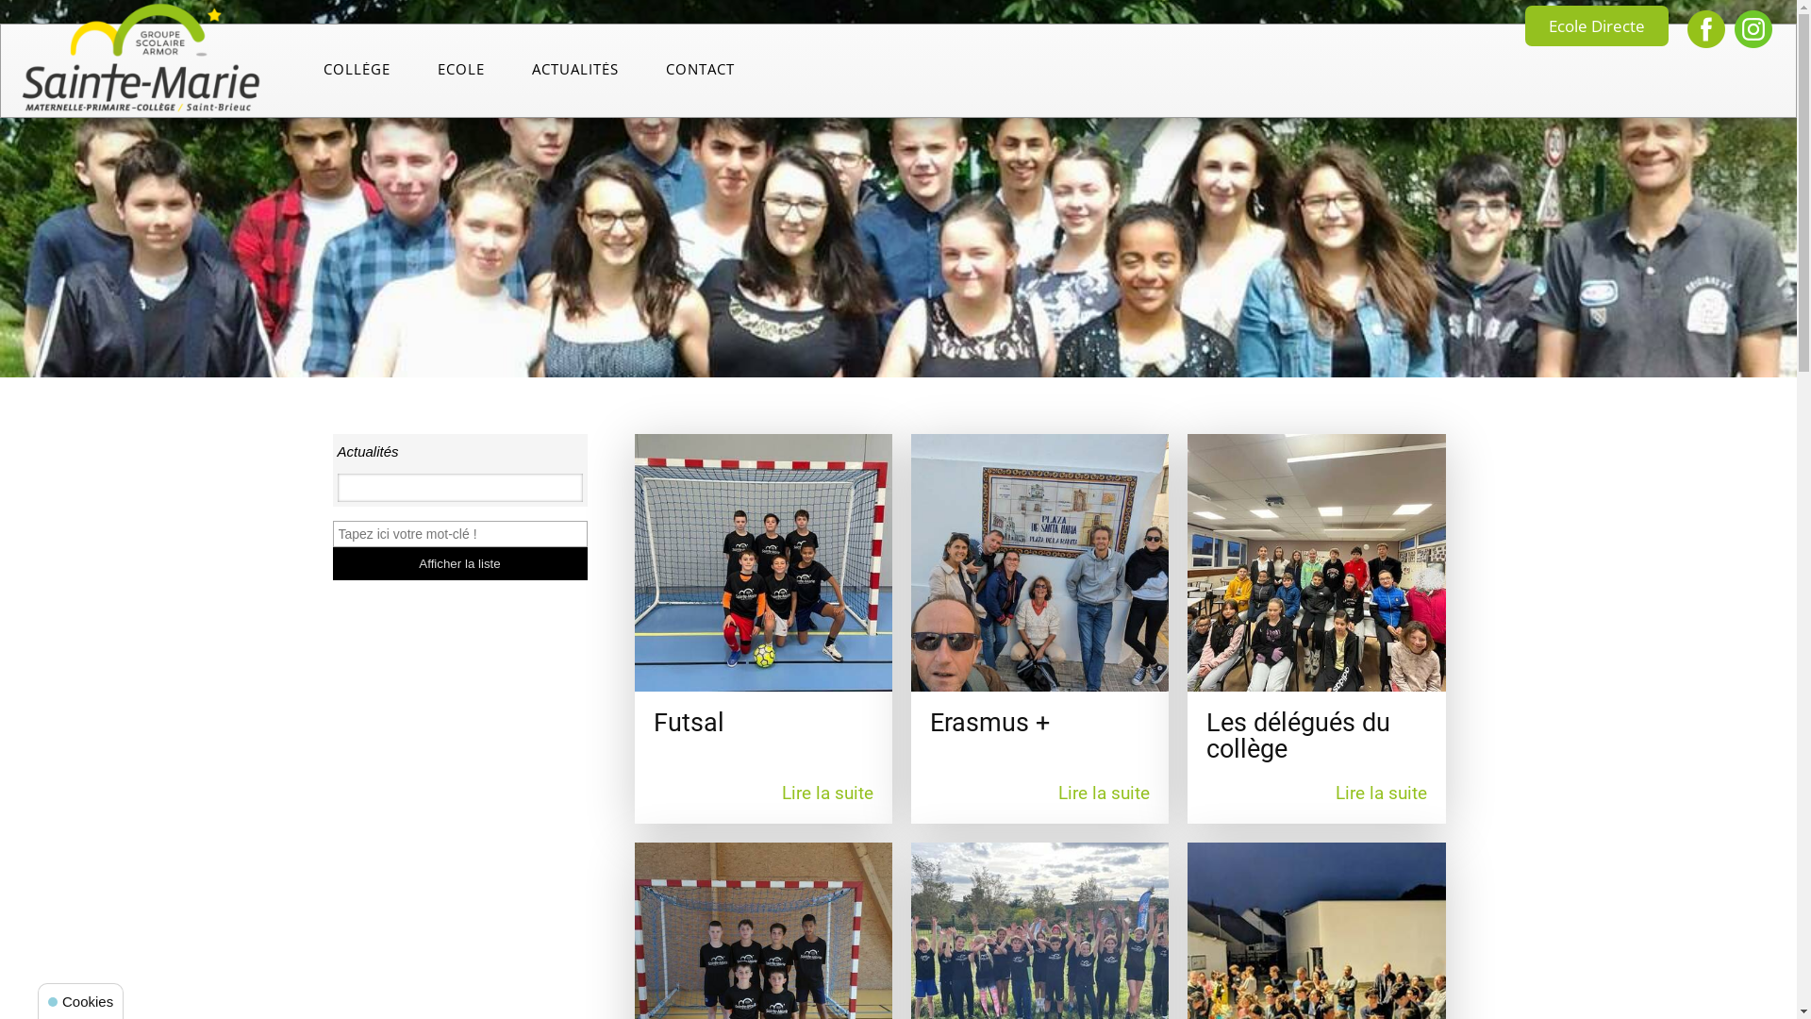 The image size is (1811, 1019). Describe the element at coordinates (1597, 26) in the screenshot. I see `Ecole Directe` at that location.